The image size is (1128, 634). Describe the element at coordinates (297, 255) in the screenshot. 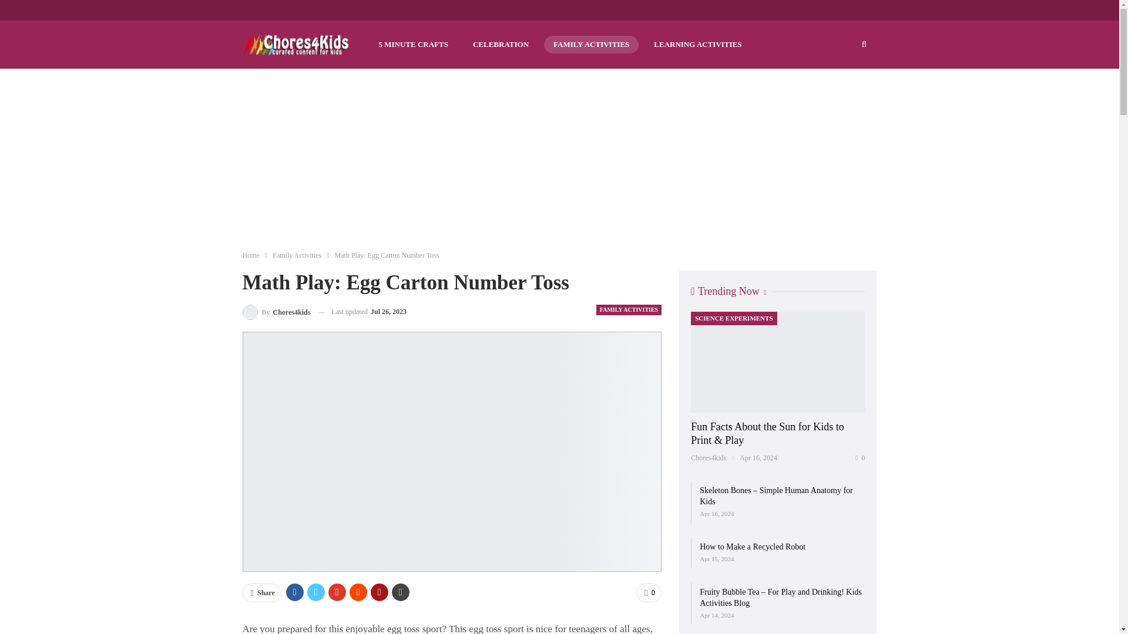

I see `Family Activities` at that location.